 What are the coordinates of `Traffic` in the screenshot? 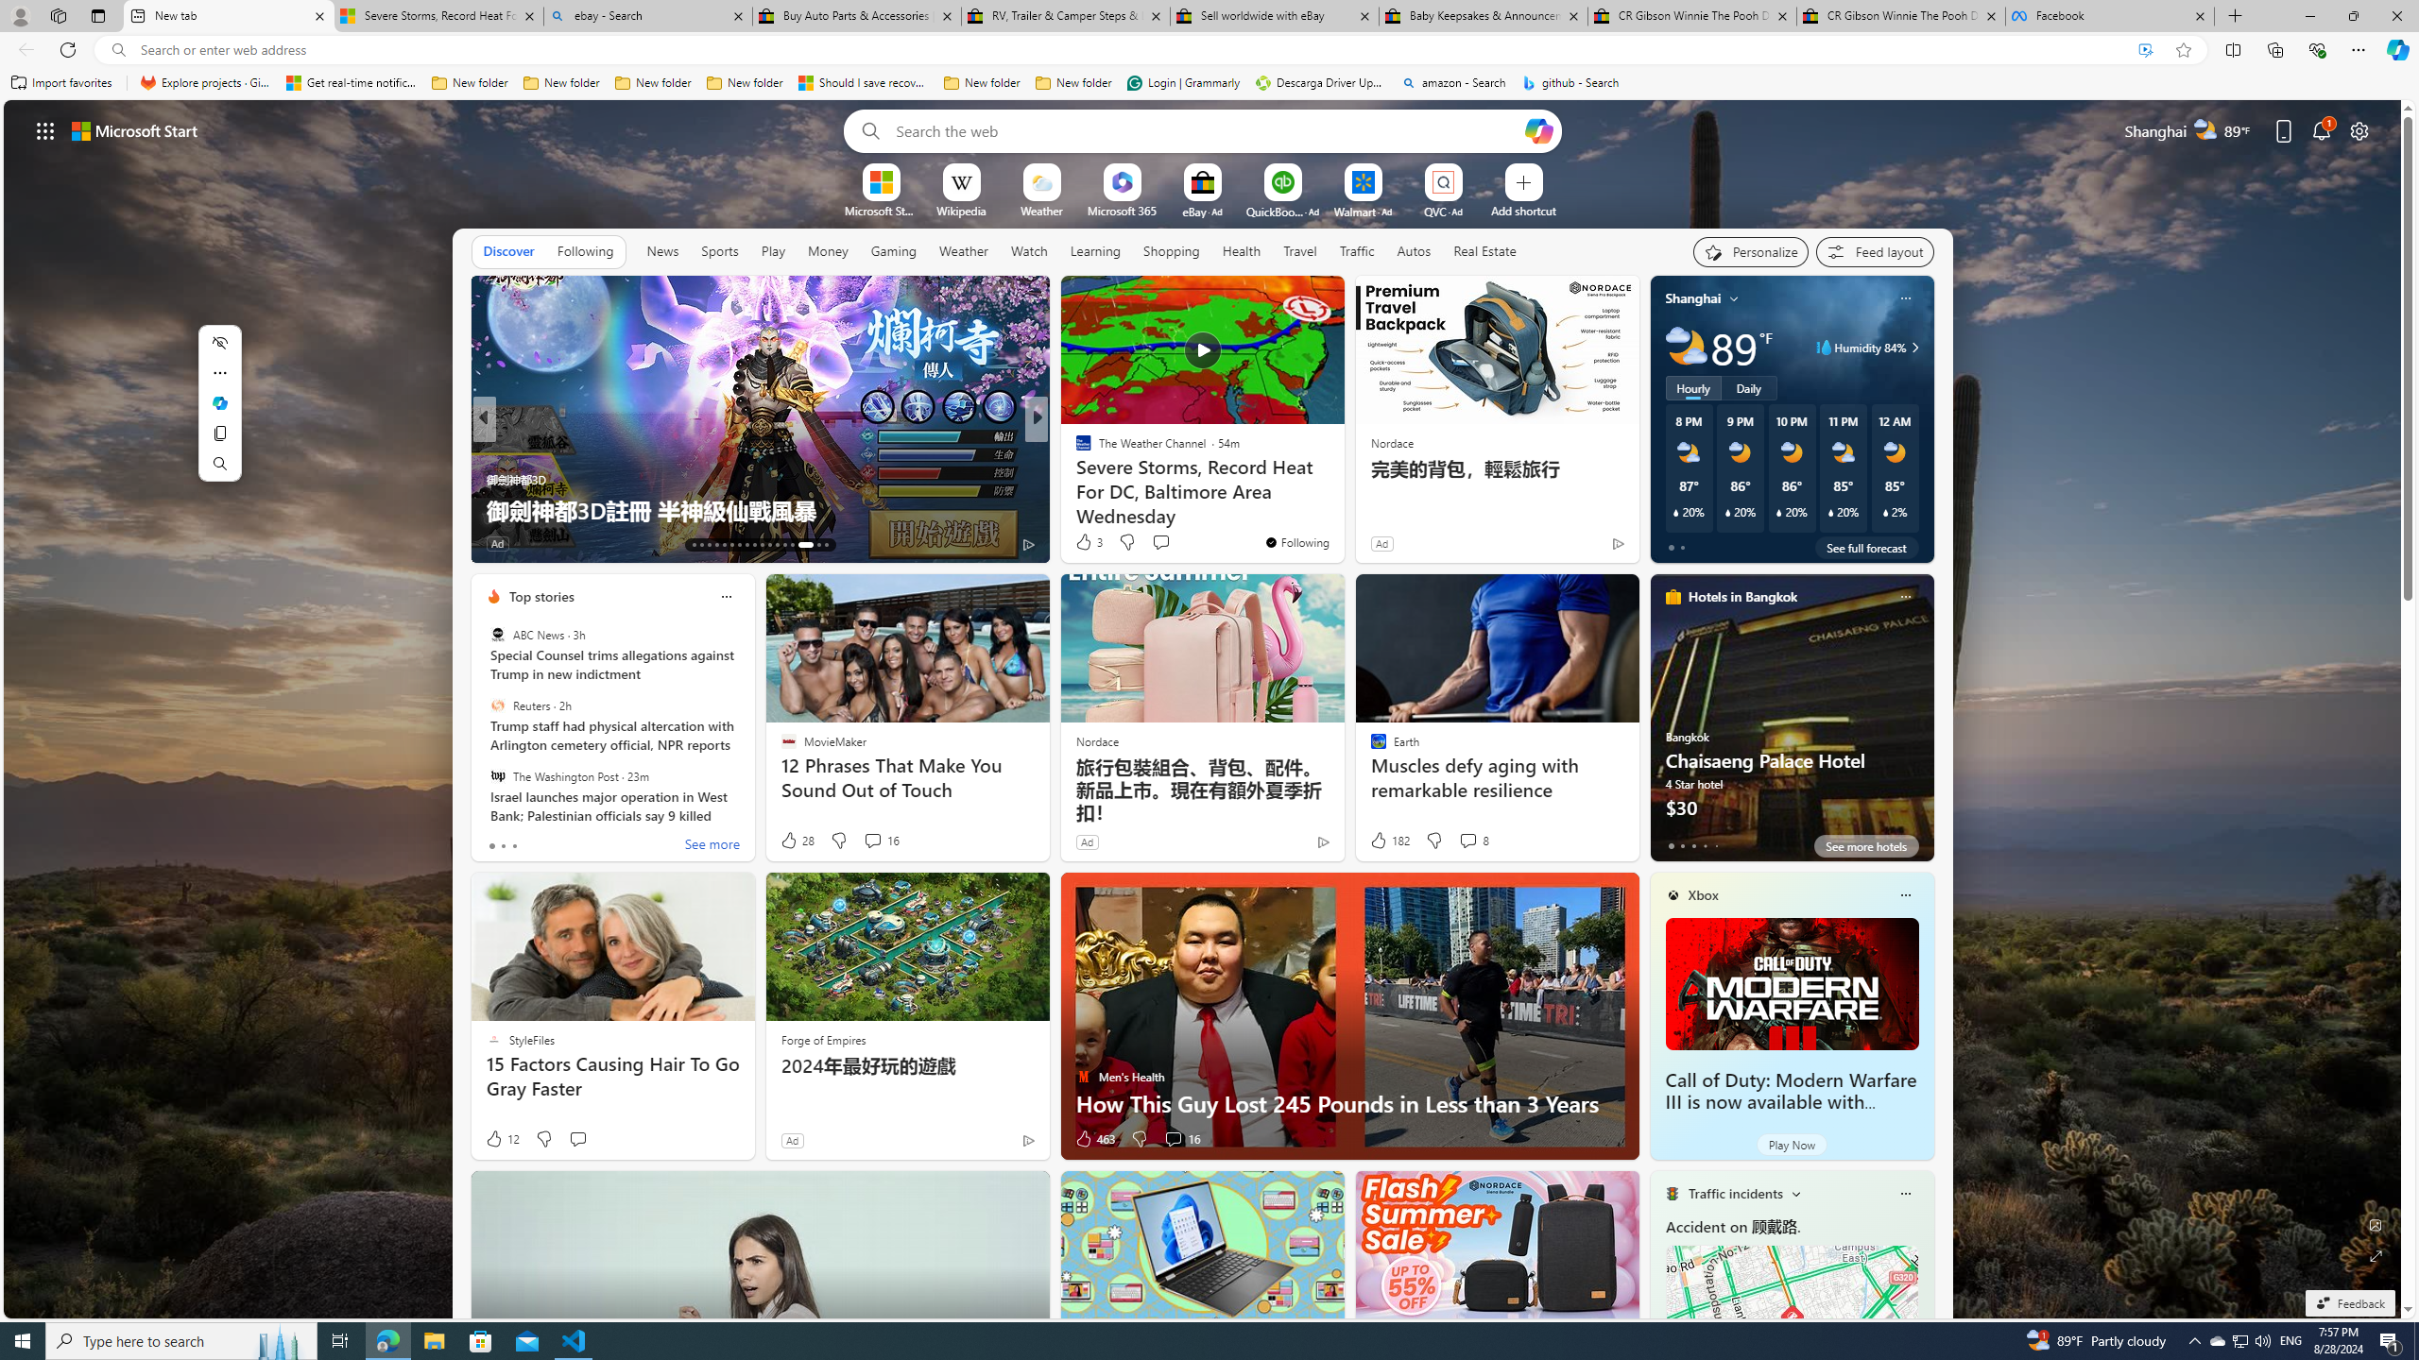 It's located at (1357, 251).